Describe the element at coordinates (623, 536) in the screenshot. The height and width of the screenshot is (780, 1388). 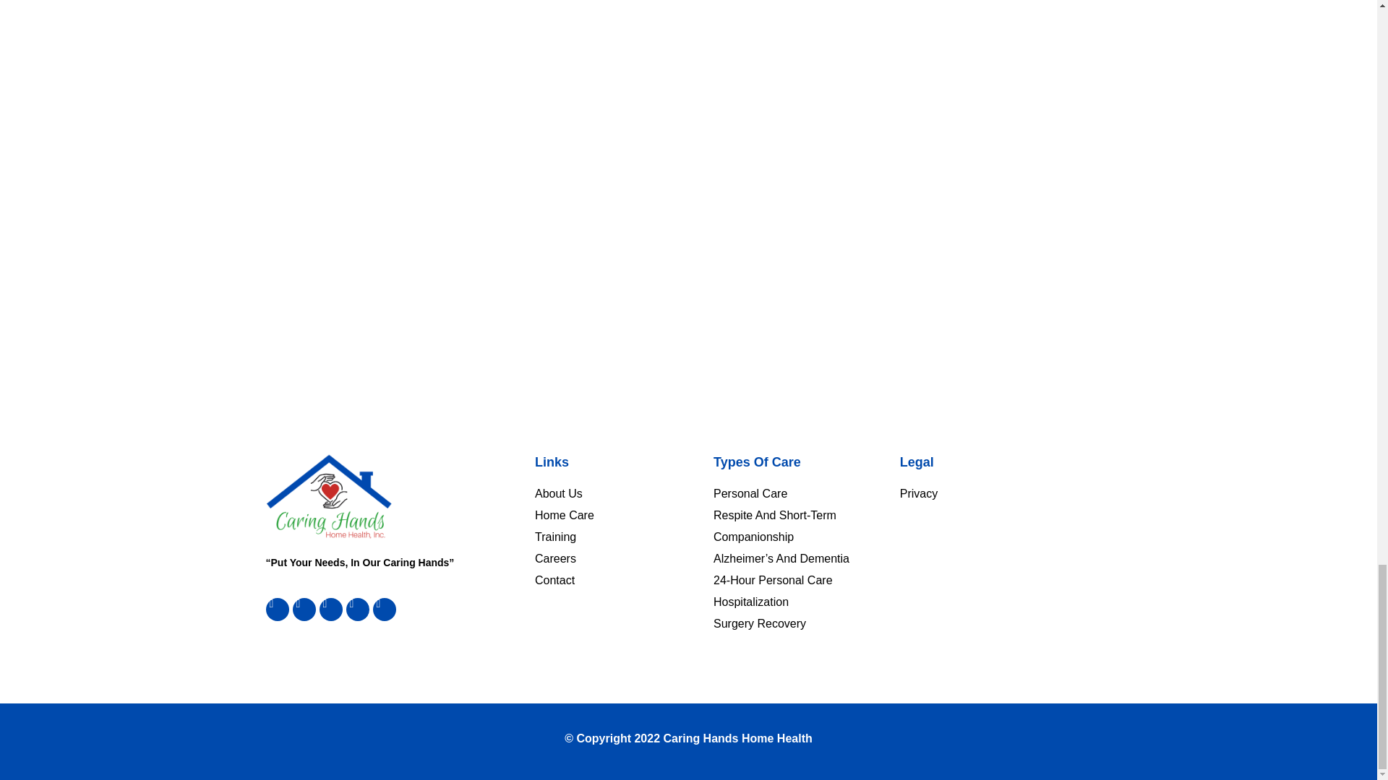
I see `Training` at that location.